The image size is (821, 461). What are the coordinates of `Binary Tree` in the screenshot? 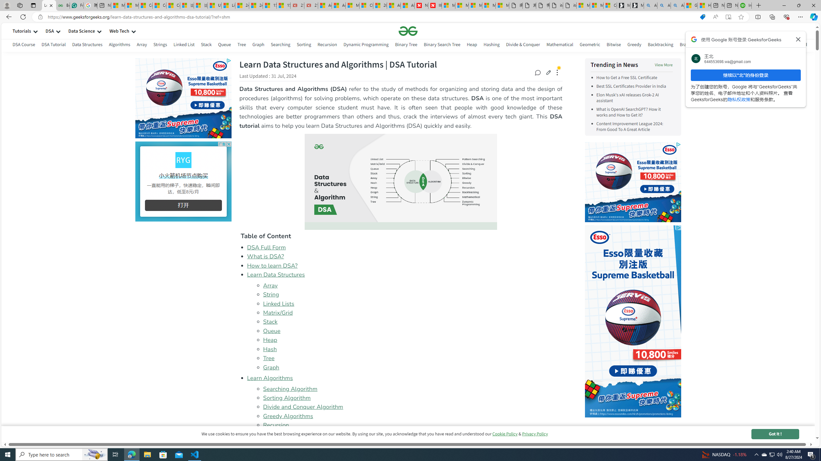 It's located at (406, 45).